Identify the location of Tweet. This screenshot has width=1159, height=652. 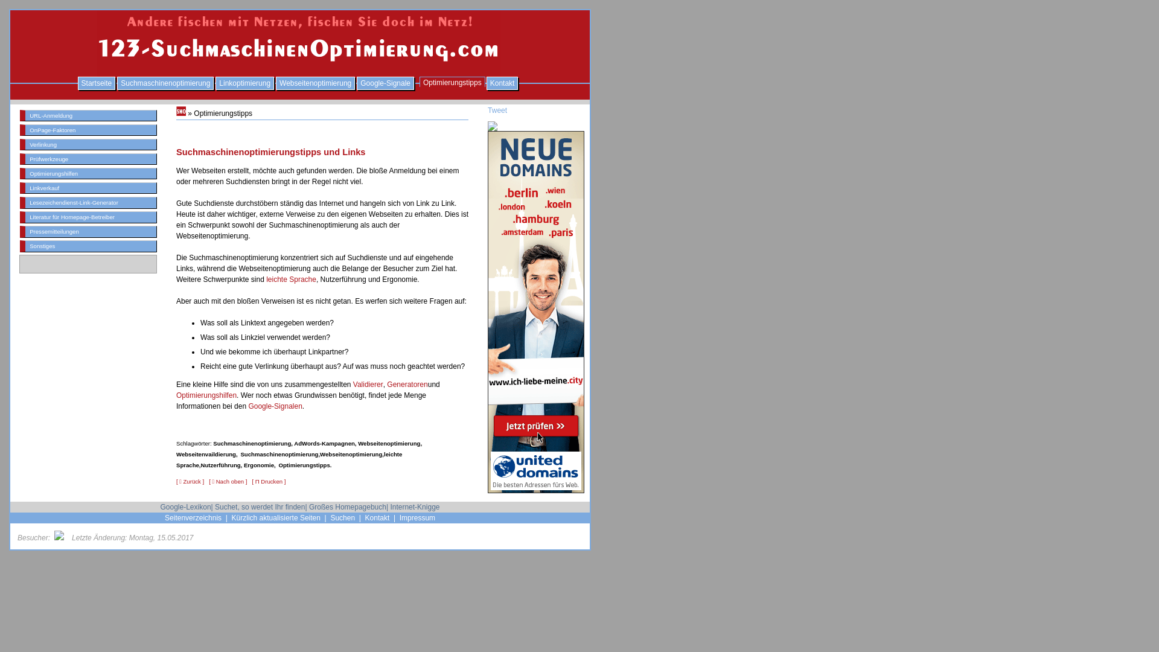
(536, 110).